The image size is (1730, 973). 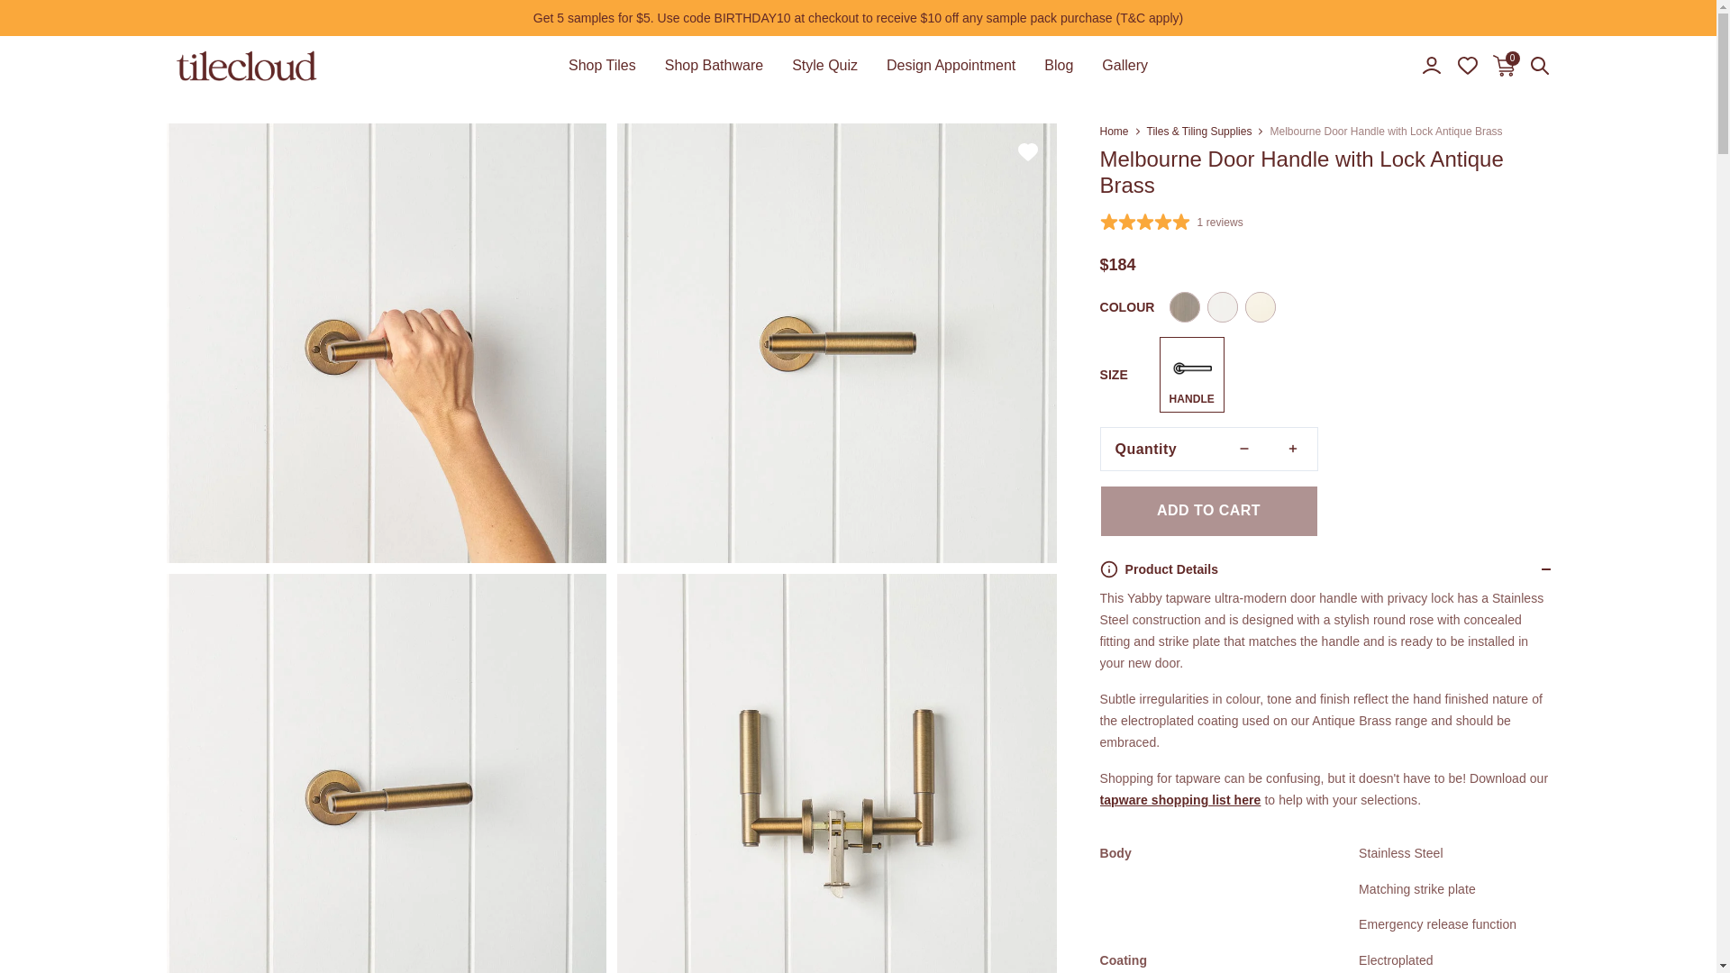 I want to click on Blog, so click(x=1223, y=306).